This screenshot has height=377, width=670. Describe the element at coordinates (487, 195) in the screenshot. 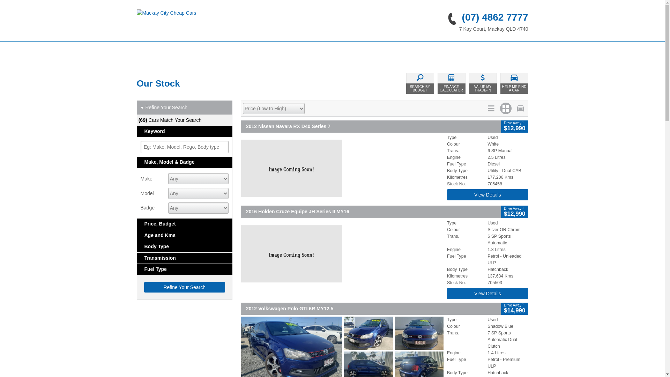

I see `View Details` at that location.